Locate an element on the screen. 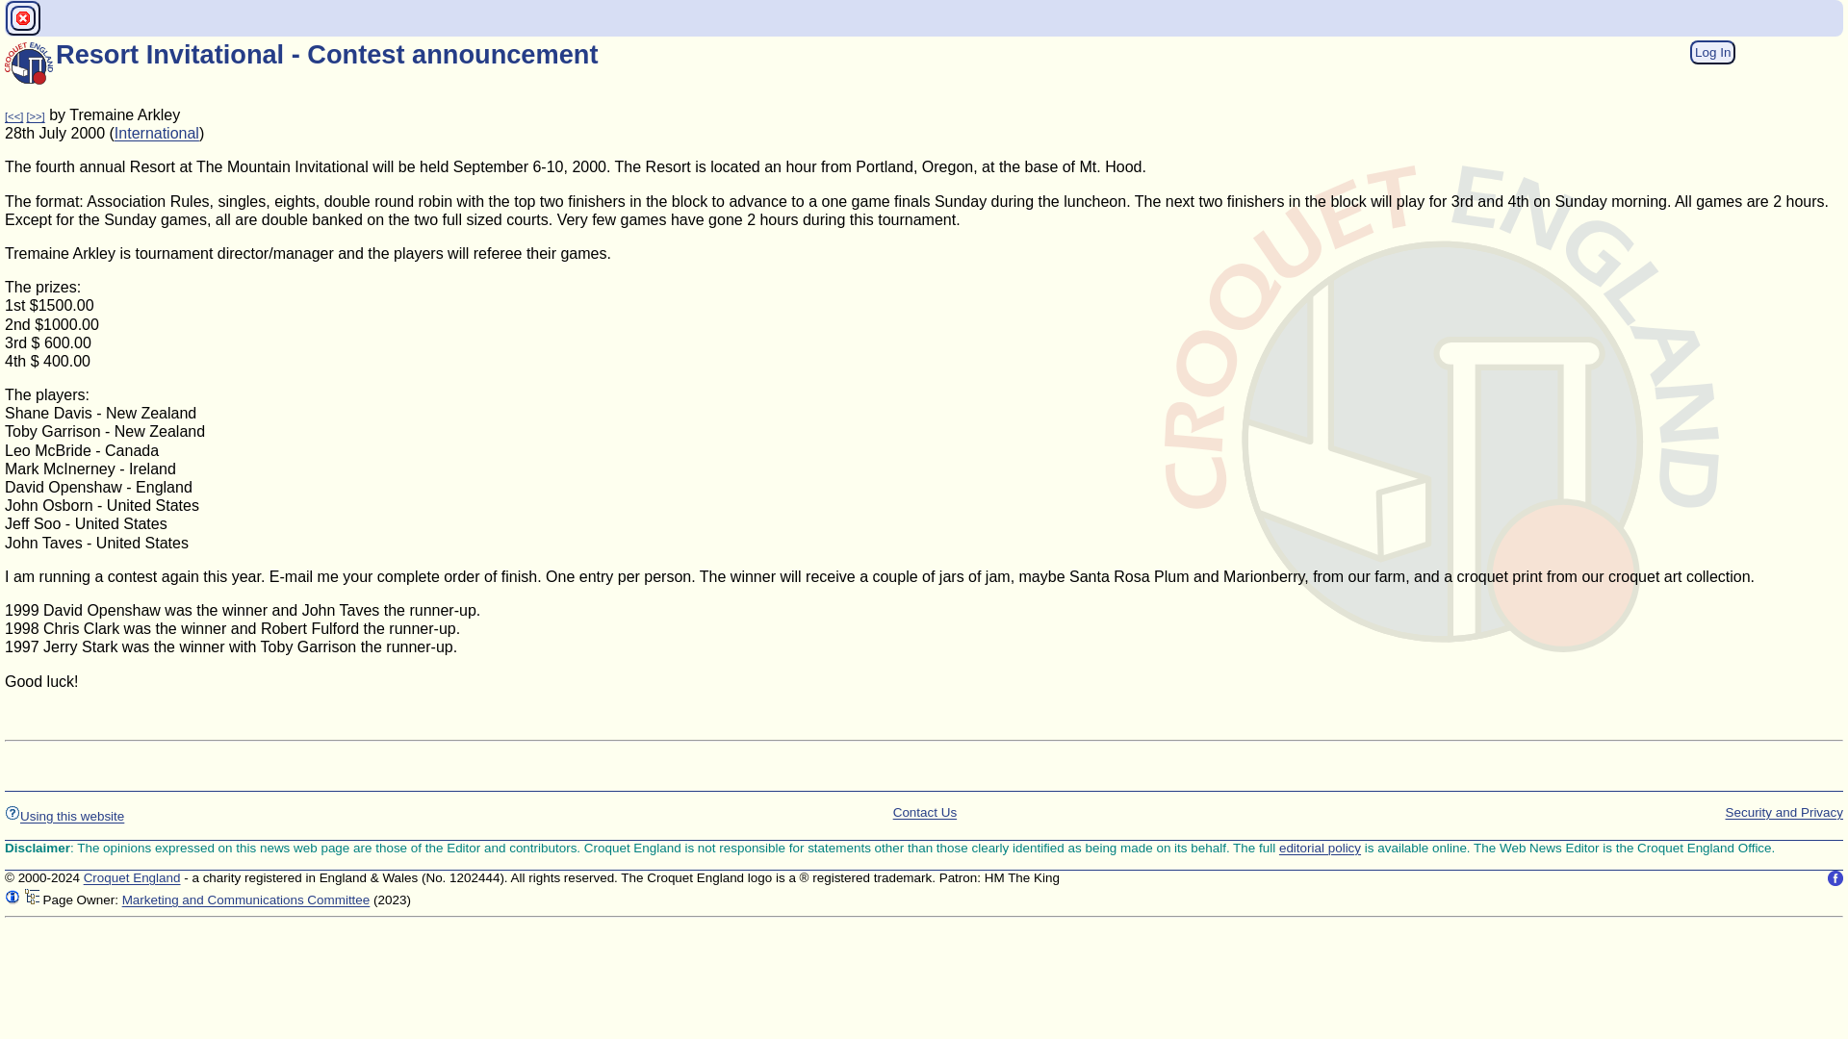  Using this website is located at coordinates (64, 816).